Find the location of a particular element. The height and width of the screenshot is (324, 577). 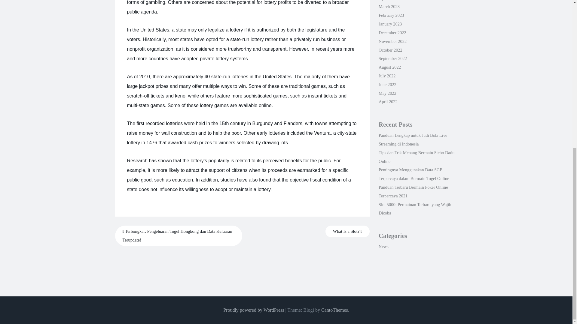

What Is a Slot? is located at coordinates (347, 231).